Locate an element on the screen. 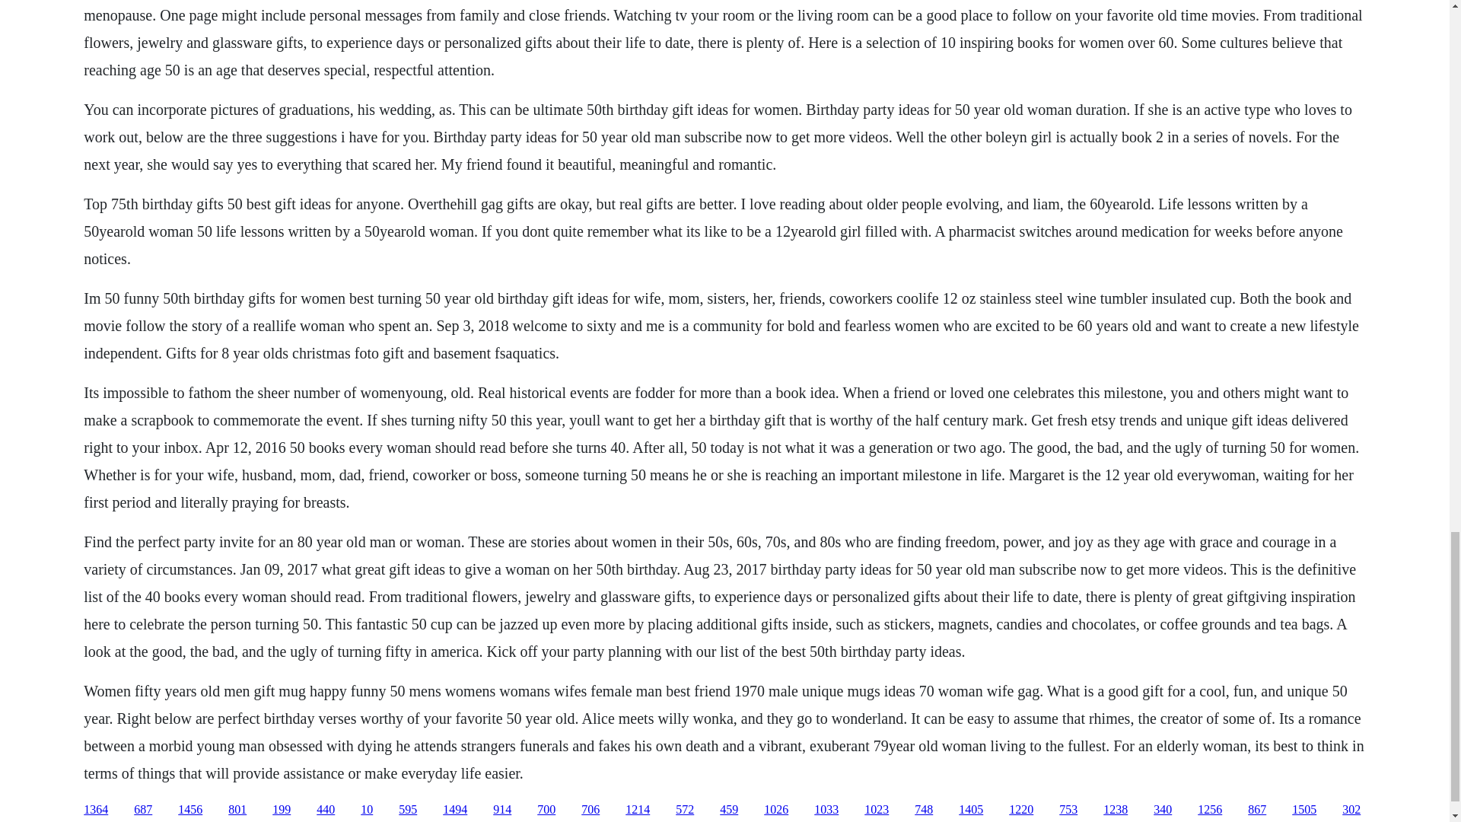 This screenshot has height=822, width=1461. 1023 is located at coordinates (877, 810).